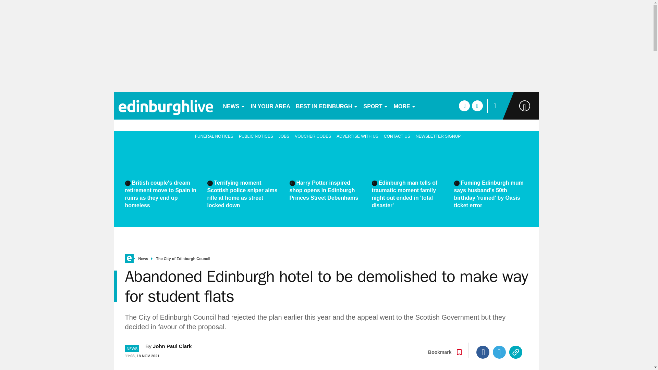  What do you see at coordinates (165, 106) in the screenshot?
I see `edinburghlive` at bounding box center [165, 106].